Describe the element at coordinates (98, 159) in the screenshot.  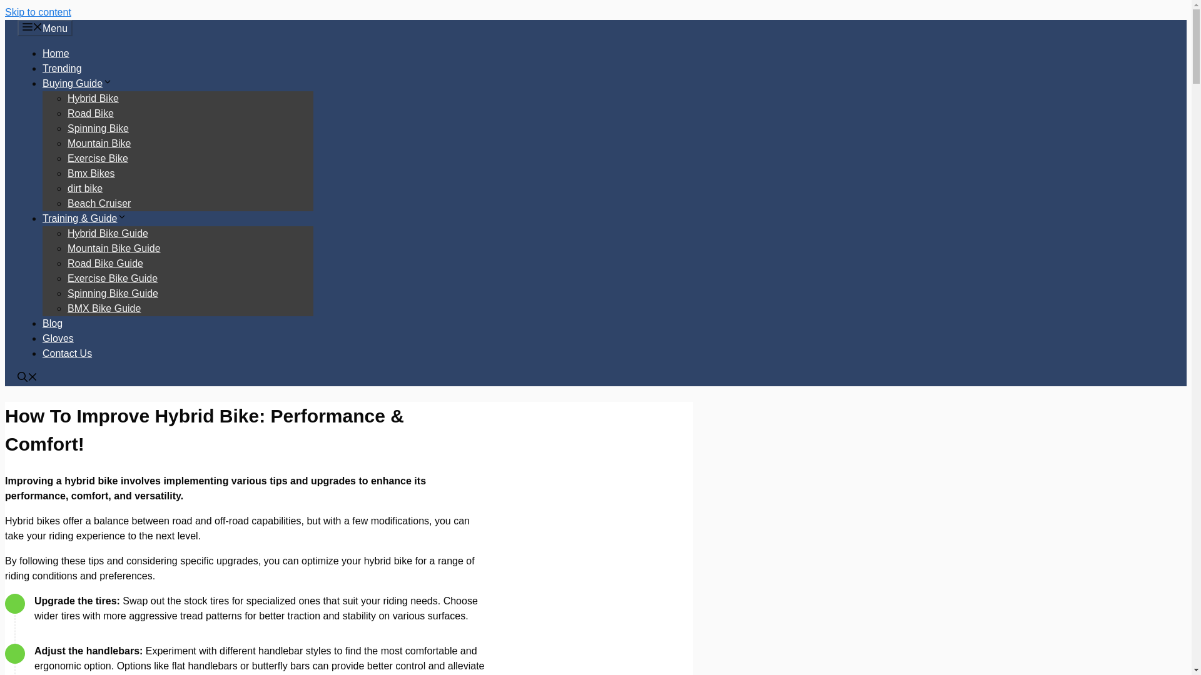
I see `Exercise Bike` at that location.